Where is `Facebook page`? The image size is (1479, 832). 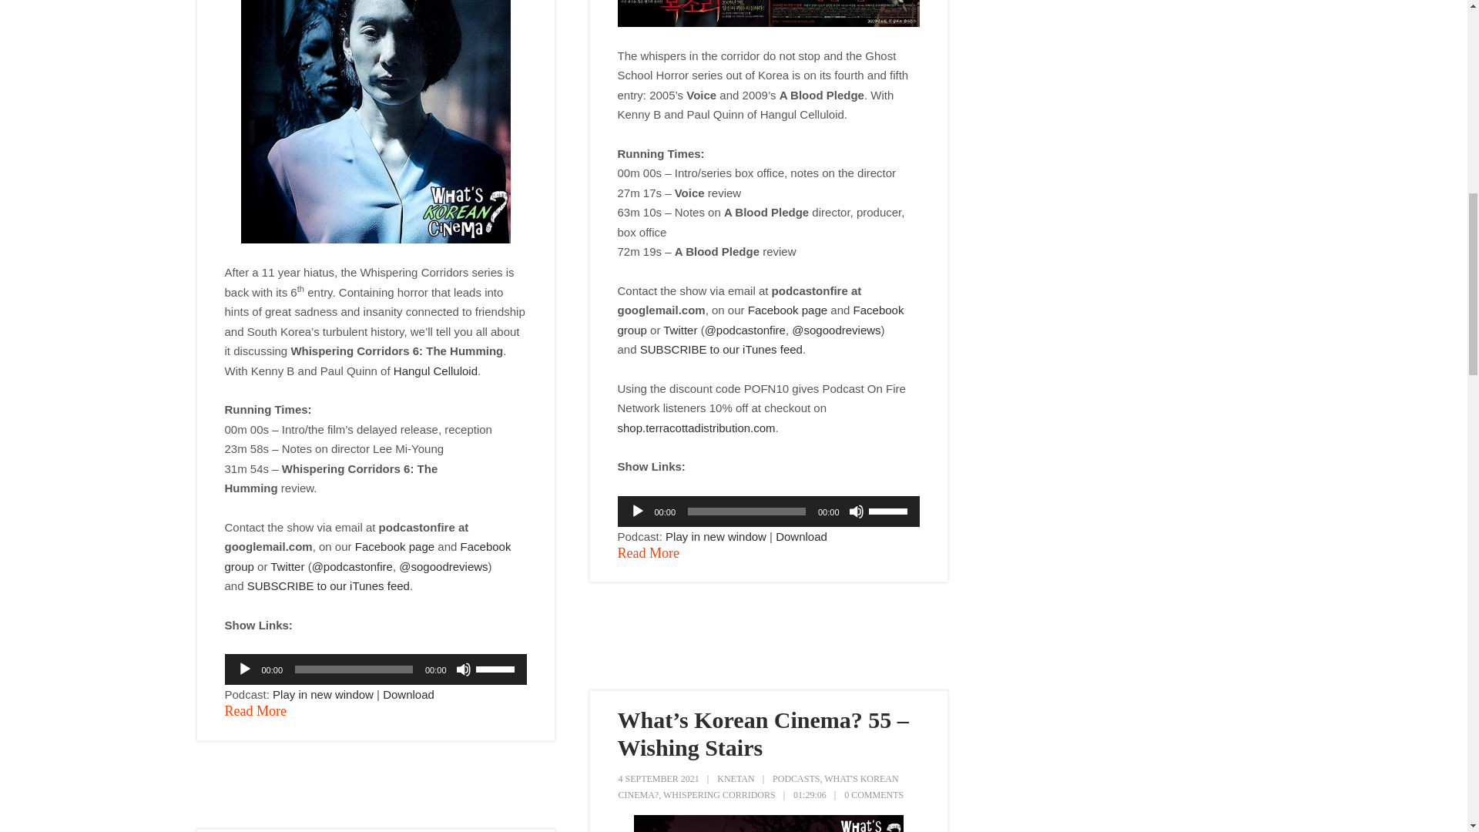 Facebook page is located at coordinates (394, 546).